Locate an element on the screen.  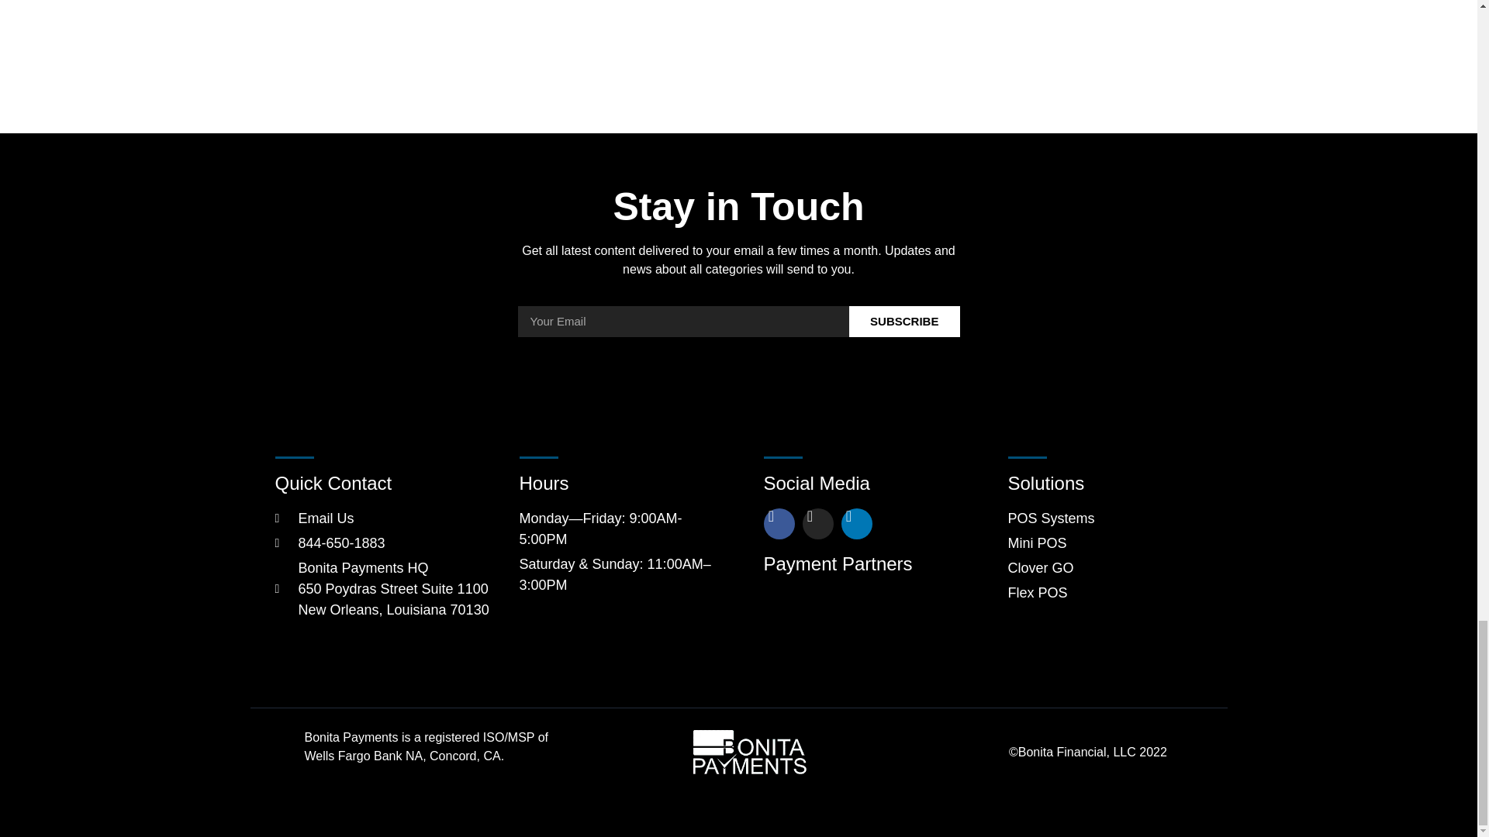
SUBSCRIBE is located at coordinates (739, 206).